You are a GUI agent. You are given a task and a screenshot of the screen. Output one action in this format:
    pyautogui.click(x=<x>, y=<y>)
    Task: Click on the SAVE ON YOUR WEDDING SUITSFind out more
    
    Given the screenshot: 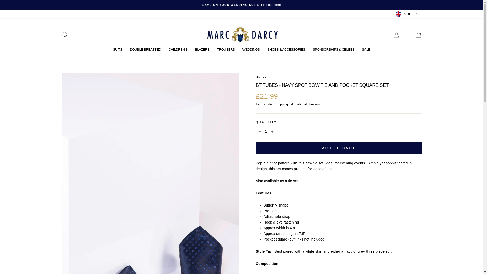 What is the action you would take?
    pyautogui.click(x=241, y=5)
    